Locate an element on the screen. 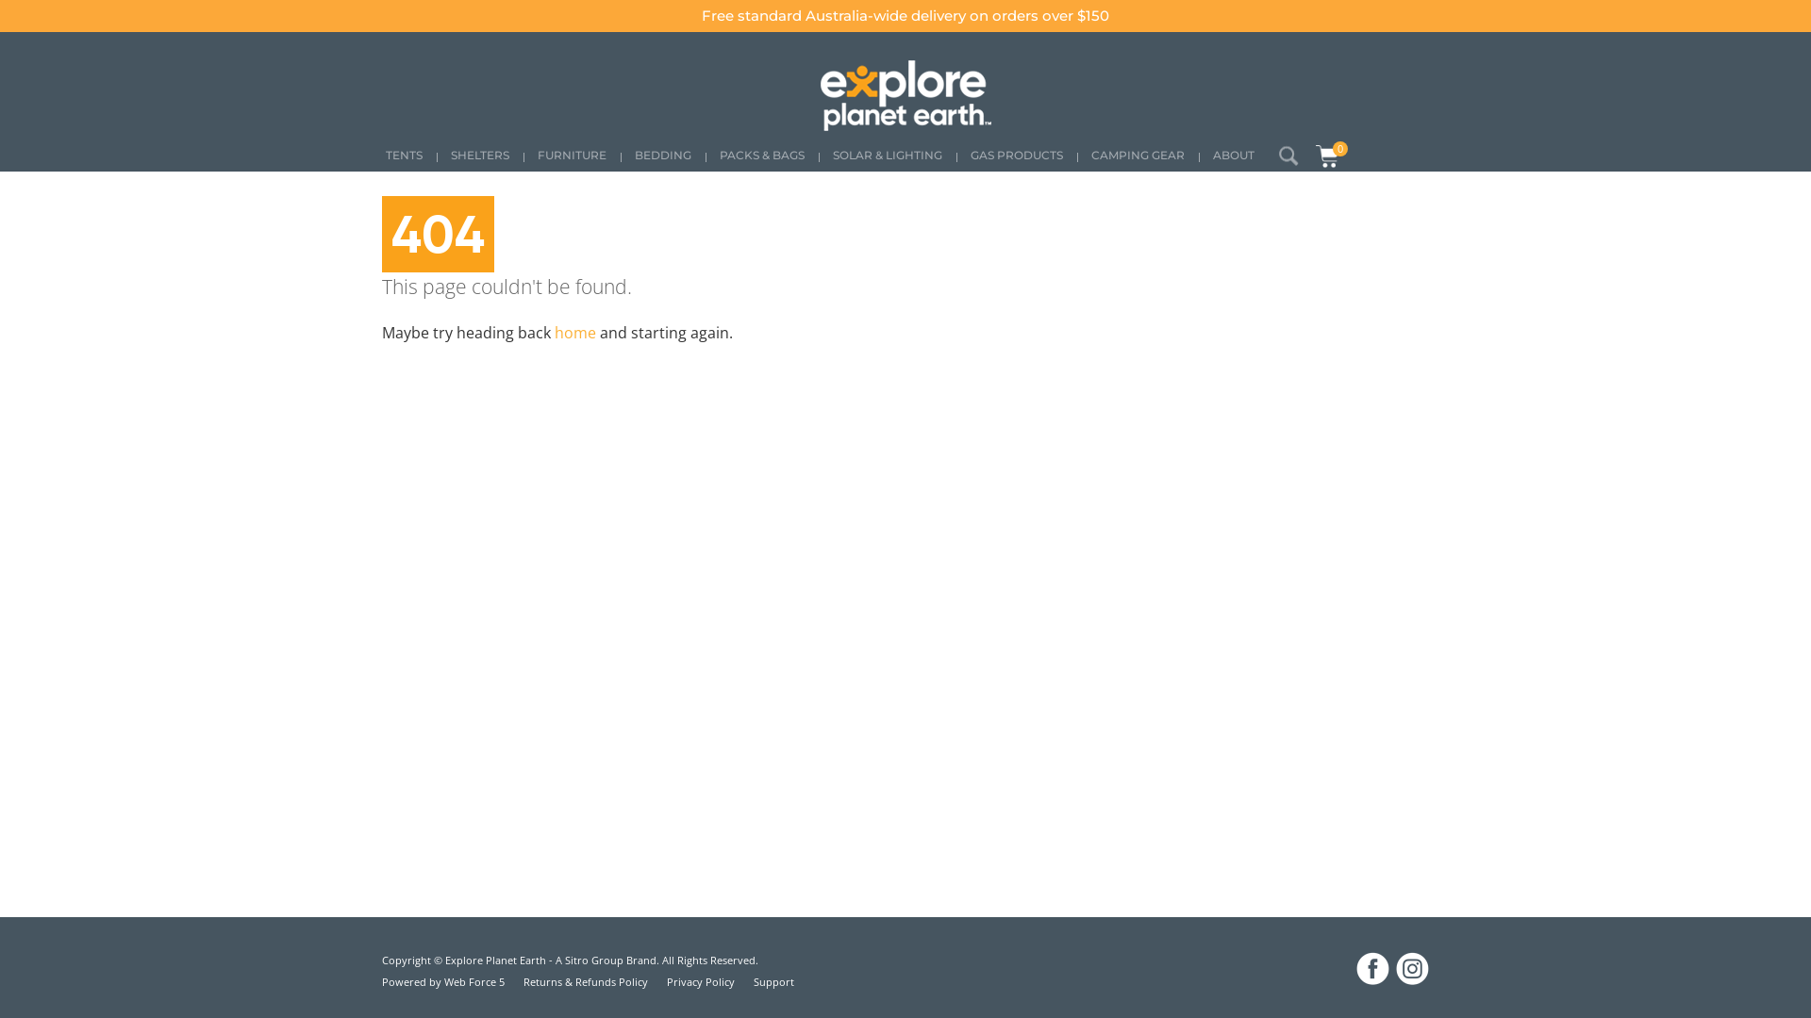 The height and width of the screenshot is (1018, 1811). ABOUT is located at coordinates (1234, 156).